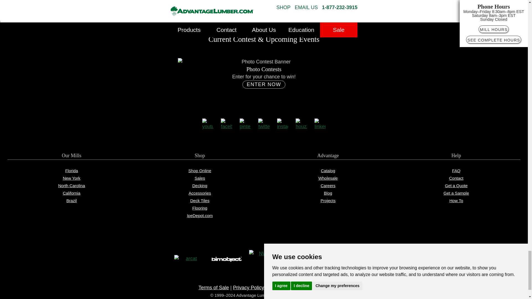 The width and height of the screenshot is (532, 299). What do you see at coordinates (245, 124) in the screenshot?
I see `Get Great Ideas on Pinterest` at bounding box center [245, 124].